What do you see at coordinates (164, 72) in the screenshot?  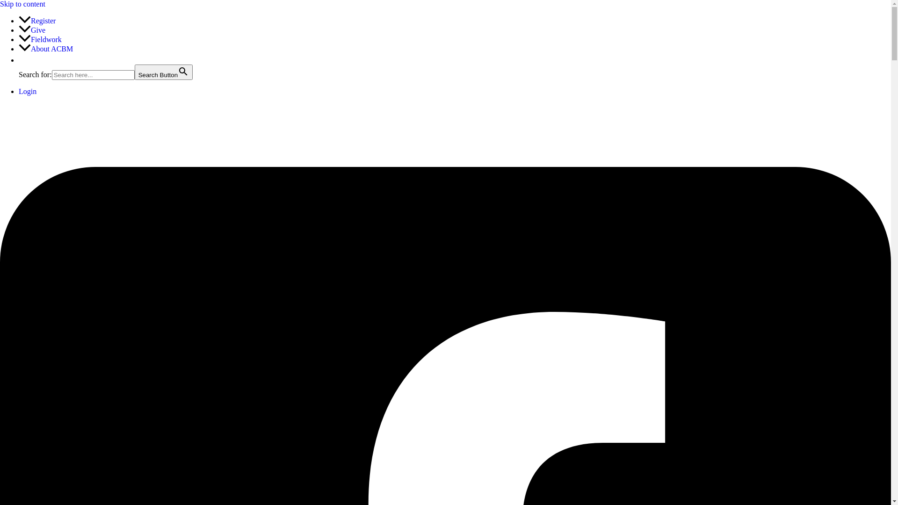 I see `Search Button` at bounding box center [164, 72].